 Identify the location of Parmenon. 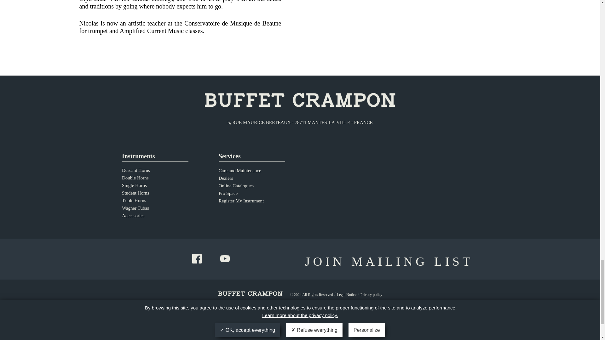
(462, 332).